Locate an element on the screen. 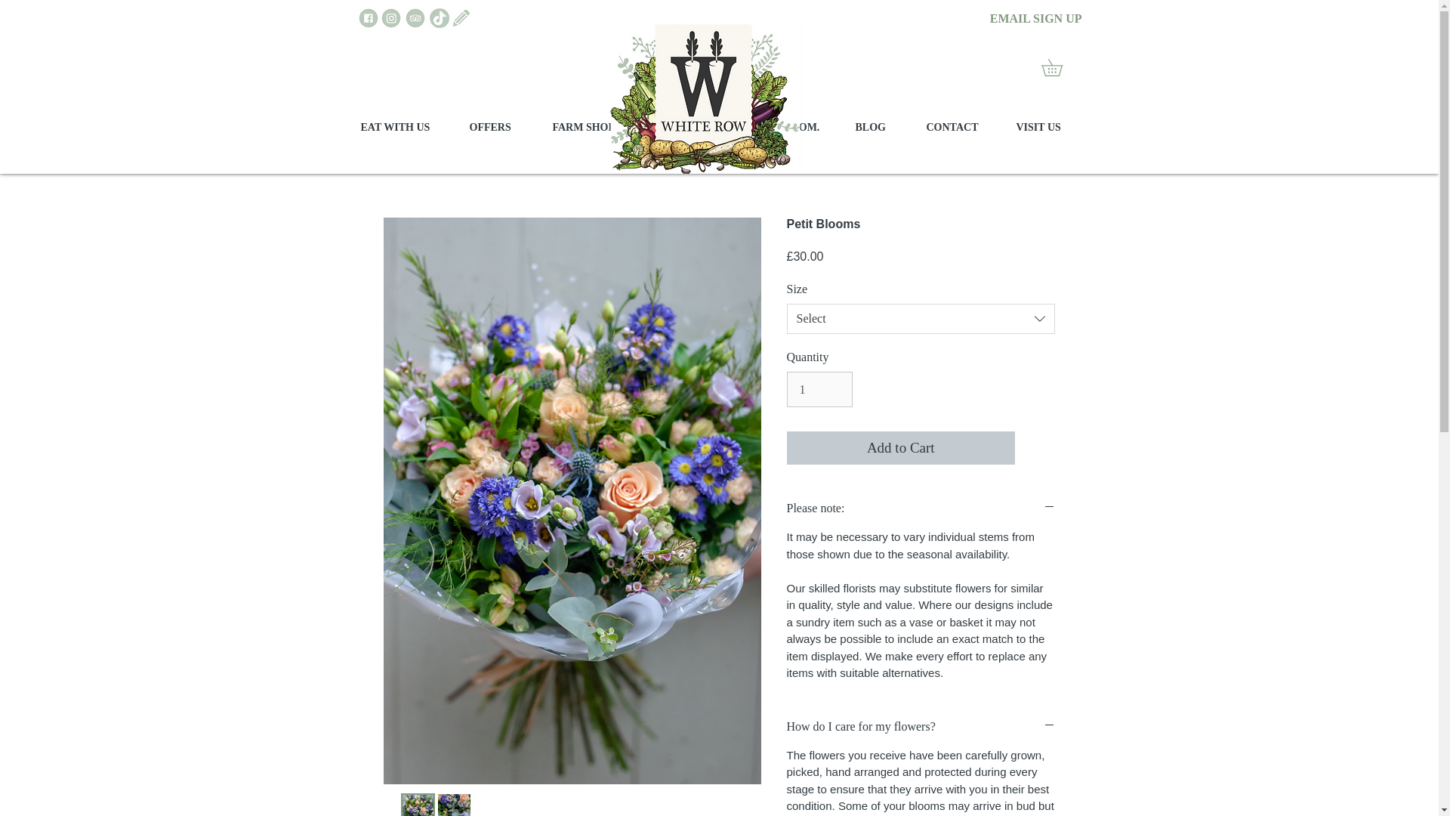 The height and width of the screenshot is (816, 1450). HOME PAGE HOME PAGE HOM. is located at coordinates (745, 127).